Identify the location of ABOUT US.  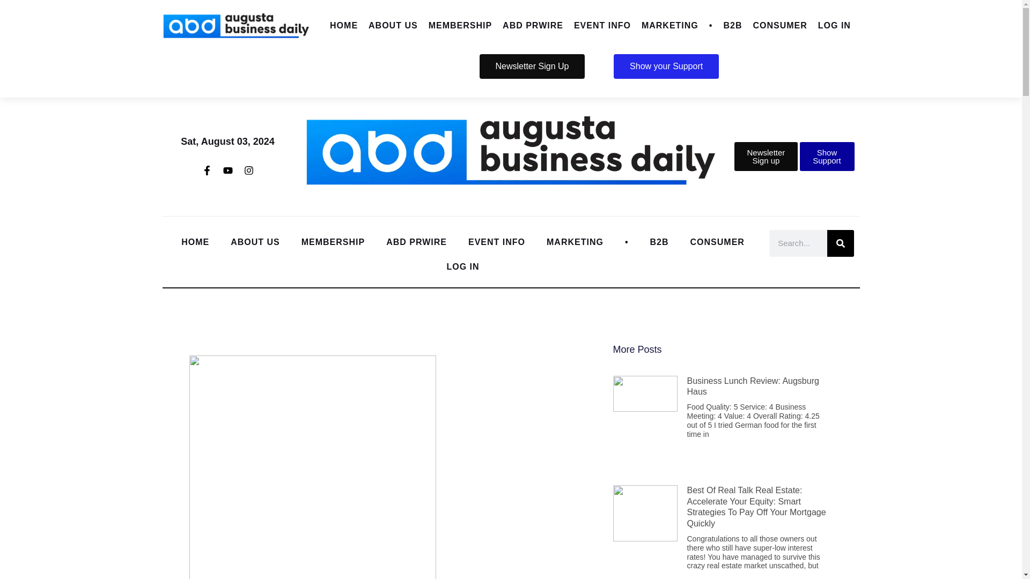
(393, 26).